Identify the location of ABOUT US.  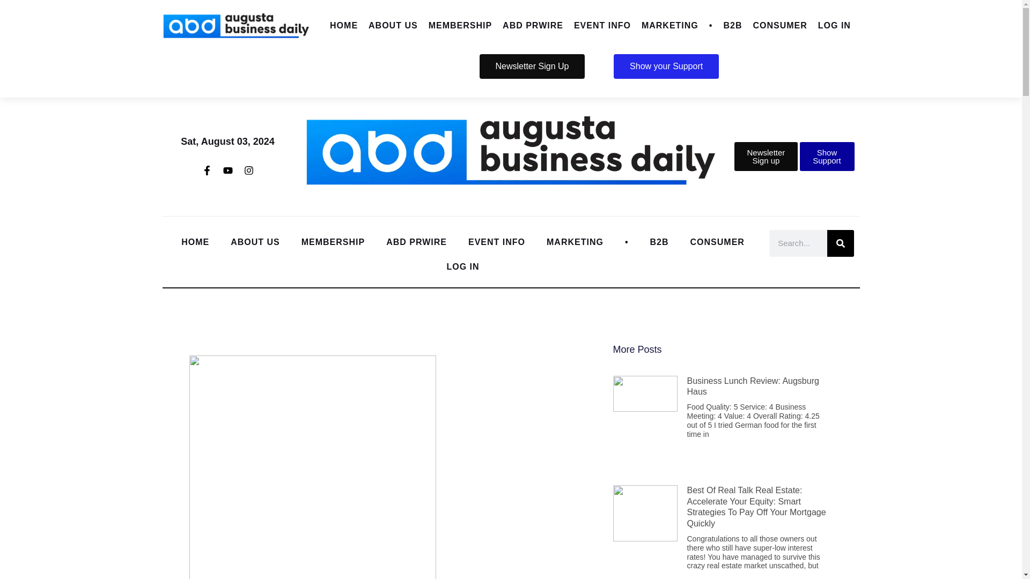
(393, 26).